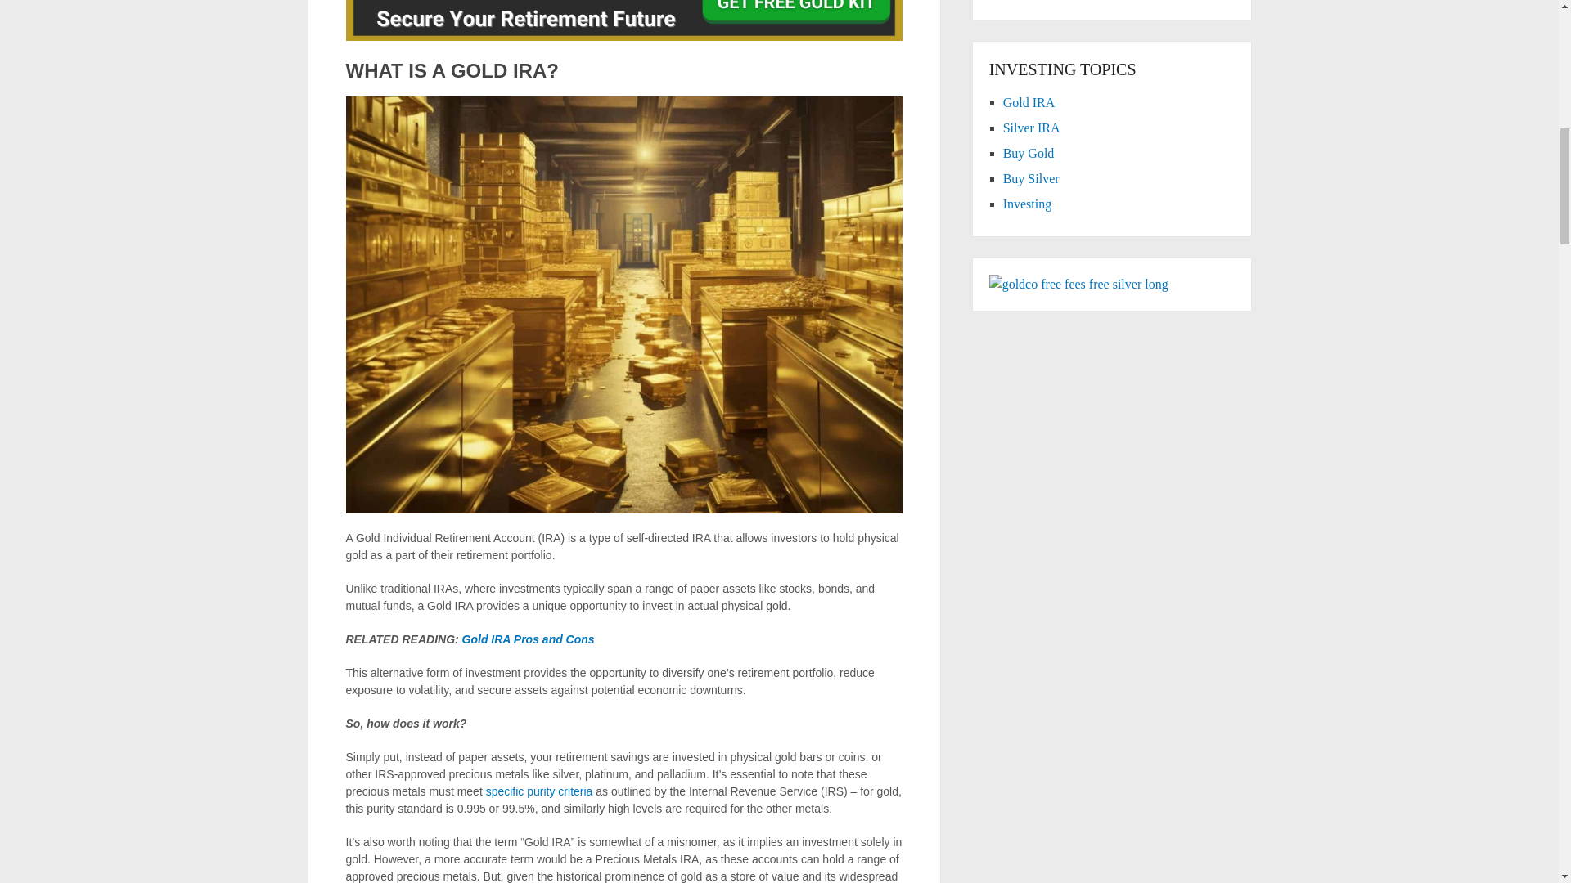  Describe the element at coordinates (1031, 178) in the screenshot. I see `Buy Silver` at that location.